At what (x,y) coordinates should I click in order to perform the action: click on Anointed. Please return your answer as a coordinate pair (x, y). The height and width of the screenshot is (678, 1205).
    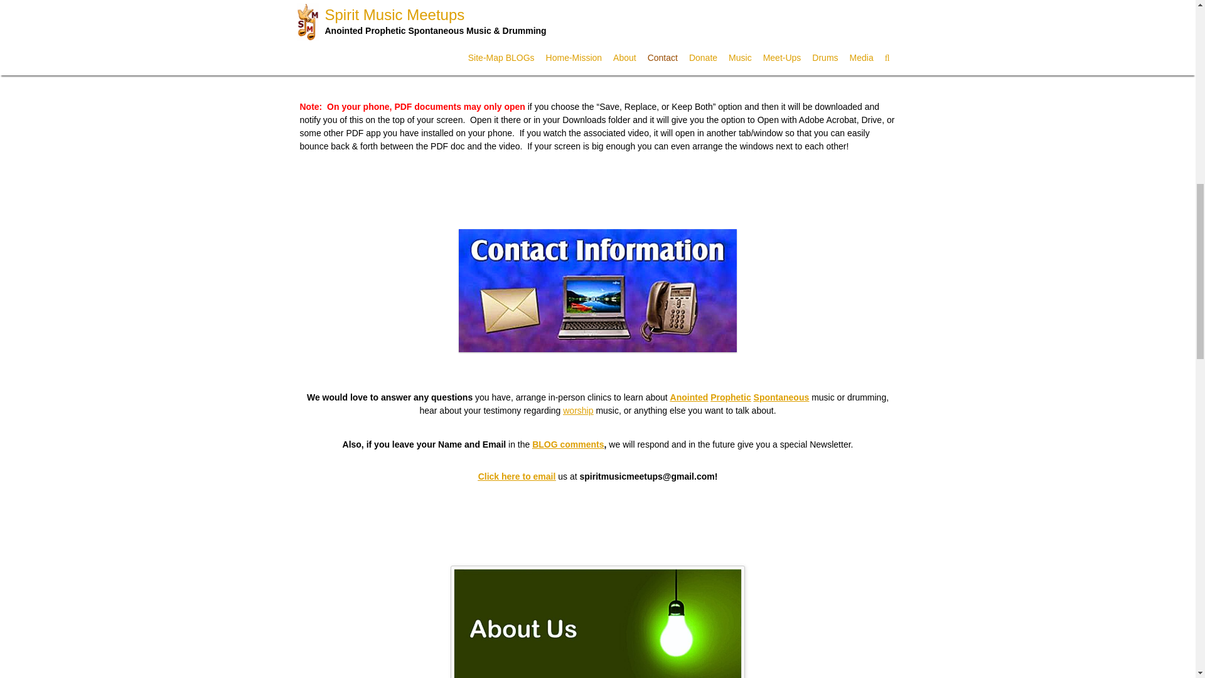
    Looking at the image, I should click on (689, 397).